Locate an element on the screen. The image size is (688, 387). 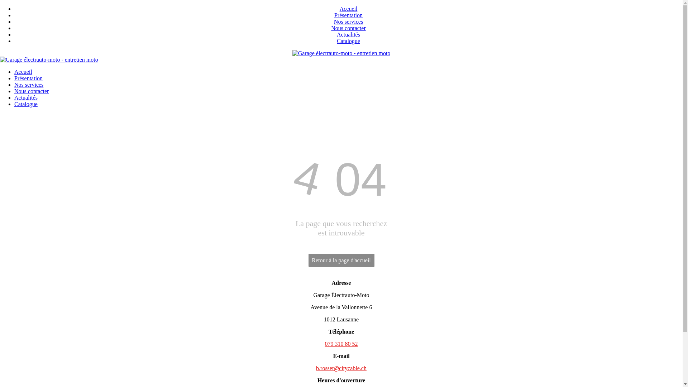
Nos services is located at coordinates (348, 21).